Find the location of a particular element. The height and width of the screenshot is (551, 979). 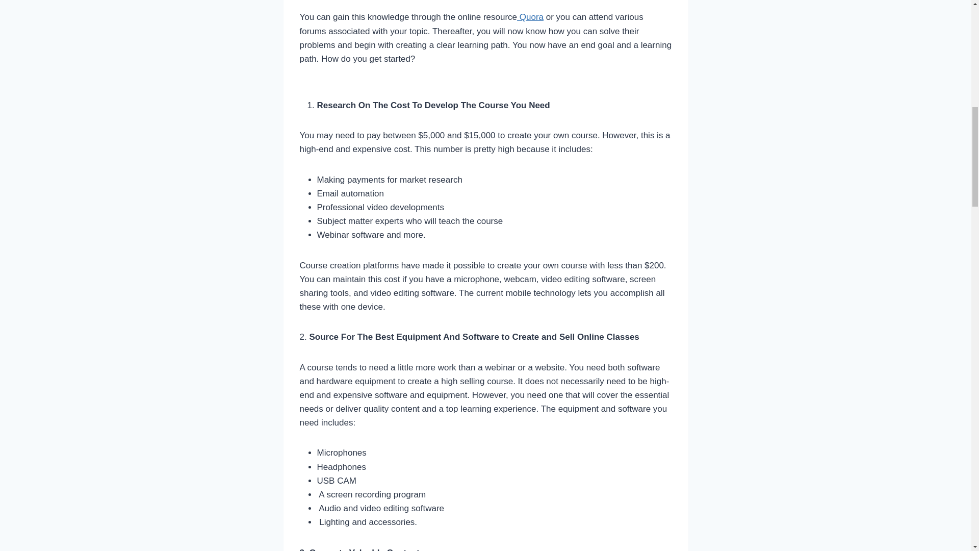

Quora is located at coordinates (530, 17).